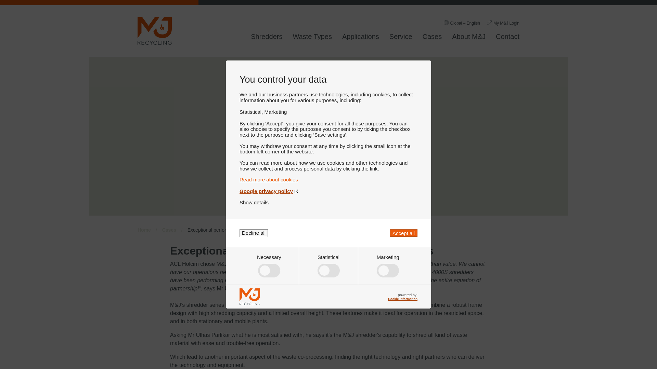 This screenshot has height=369, width=657. What do you see at coordinates (328, 191) in the screenshot?
I see `Google privacy policy` at bounding box center [328, 191].